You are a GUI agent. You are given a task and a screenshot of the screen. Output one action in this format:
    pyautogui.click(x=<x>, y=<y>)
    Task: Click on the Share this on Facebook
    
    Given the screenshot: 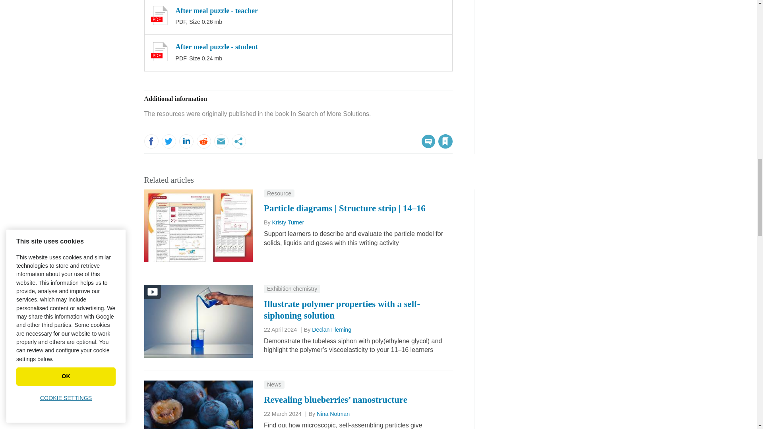 What is the action you would take?
    pyautogui.click(x=151, y=141)
    